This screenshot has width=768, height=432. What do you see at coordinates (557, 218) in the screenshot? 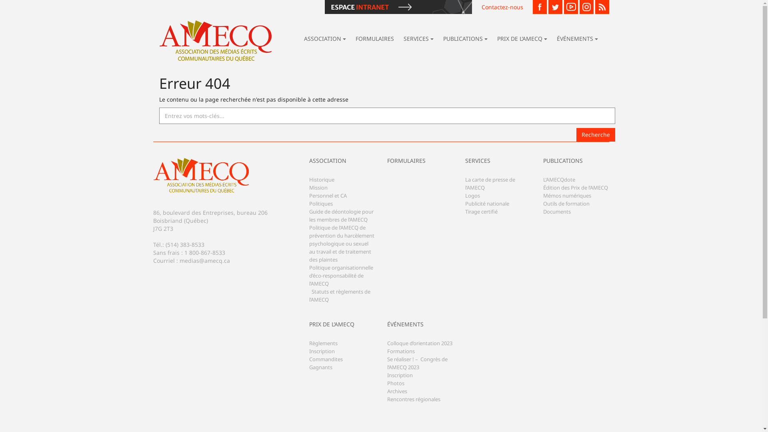
I see `Documents` at bounding box center [557, 218].